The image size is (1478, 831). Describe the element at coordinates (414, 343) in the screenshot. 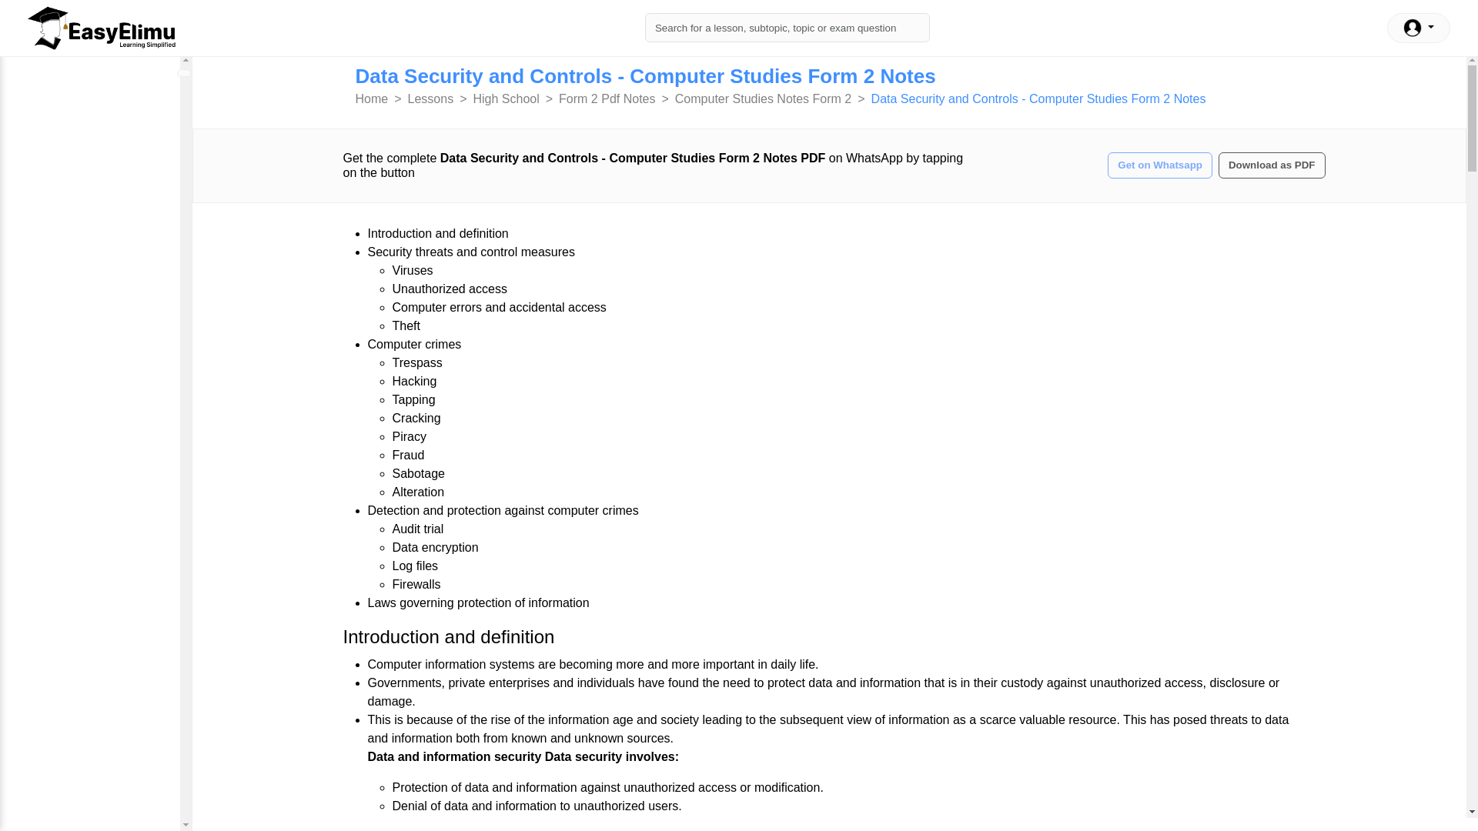

I see `Computer crimes` at that location.